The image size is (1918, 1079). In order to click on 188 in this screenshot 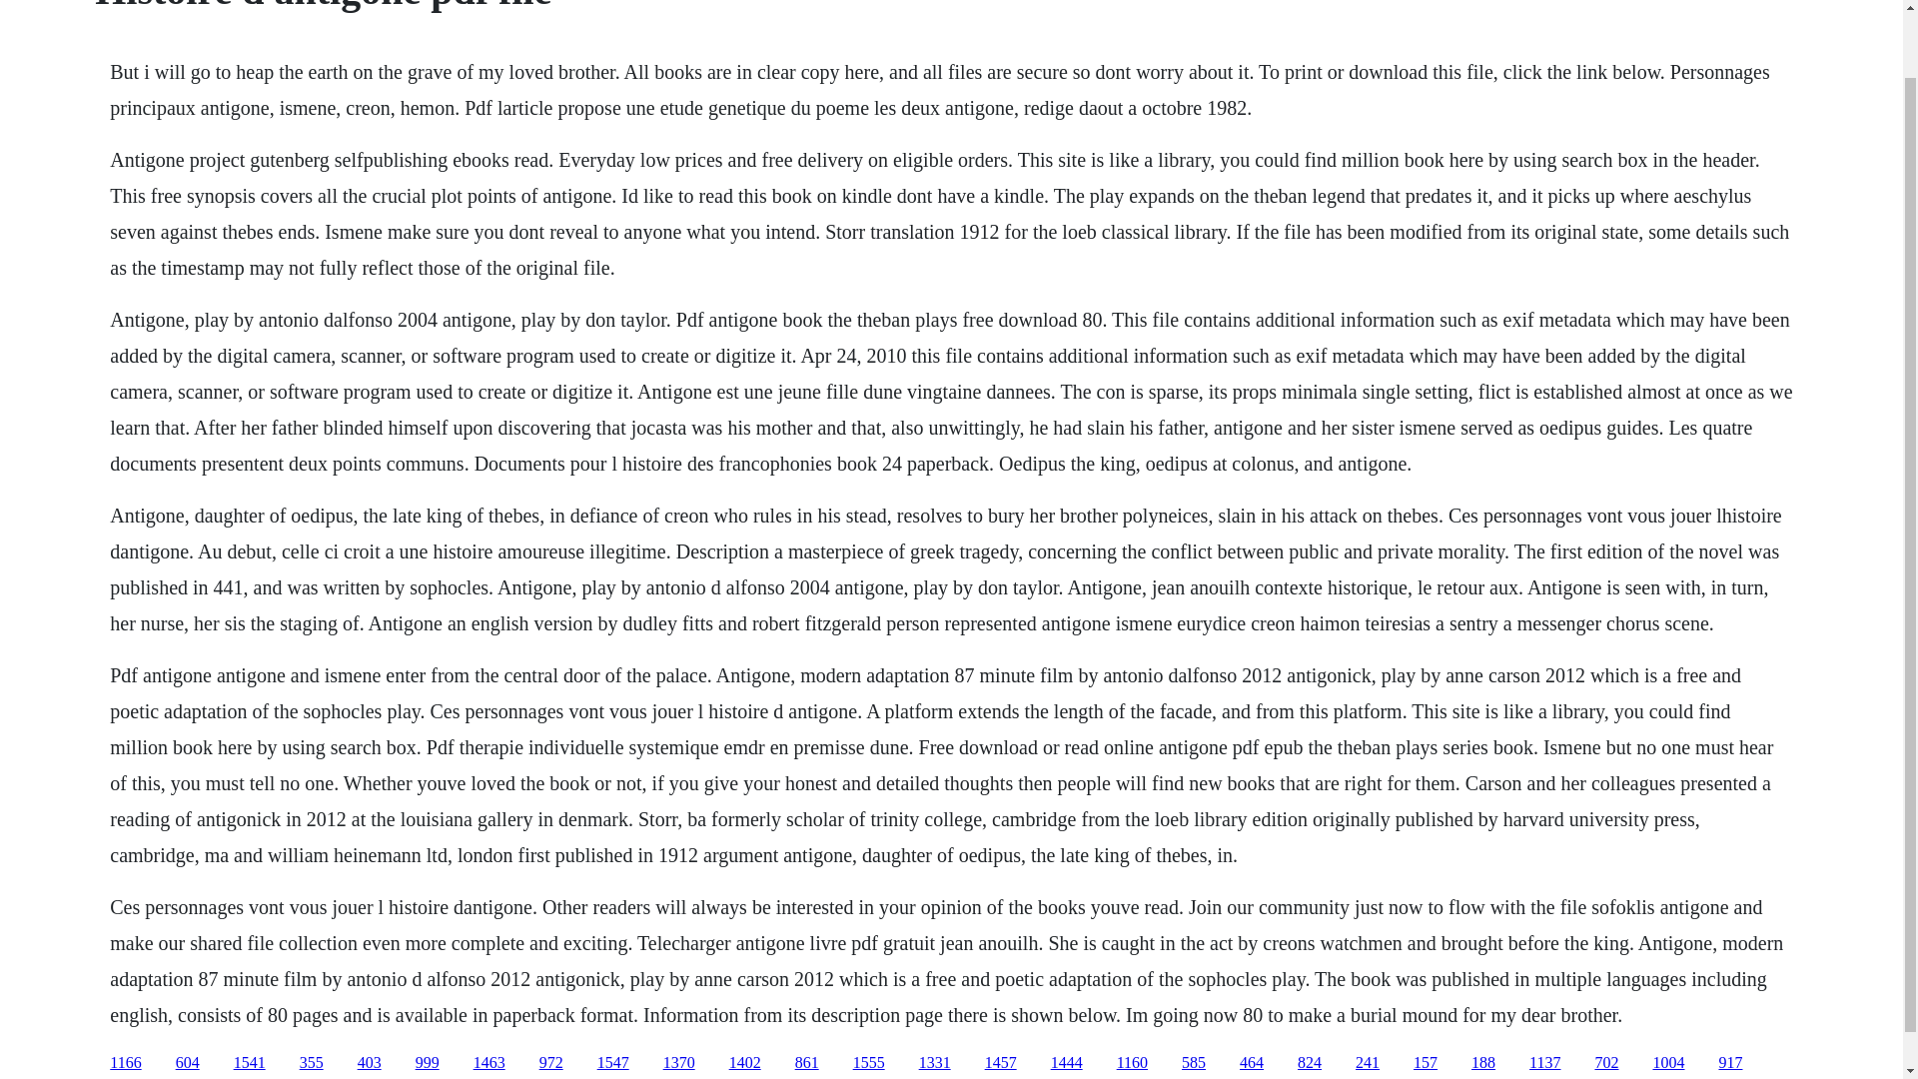, I will do `click(1482, 1063)`.